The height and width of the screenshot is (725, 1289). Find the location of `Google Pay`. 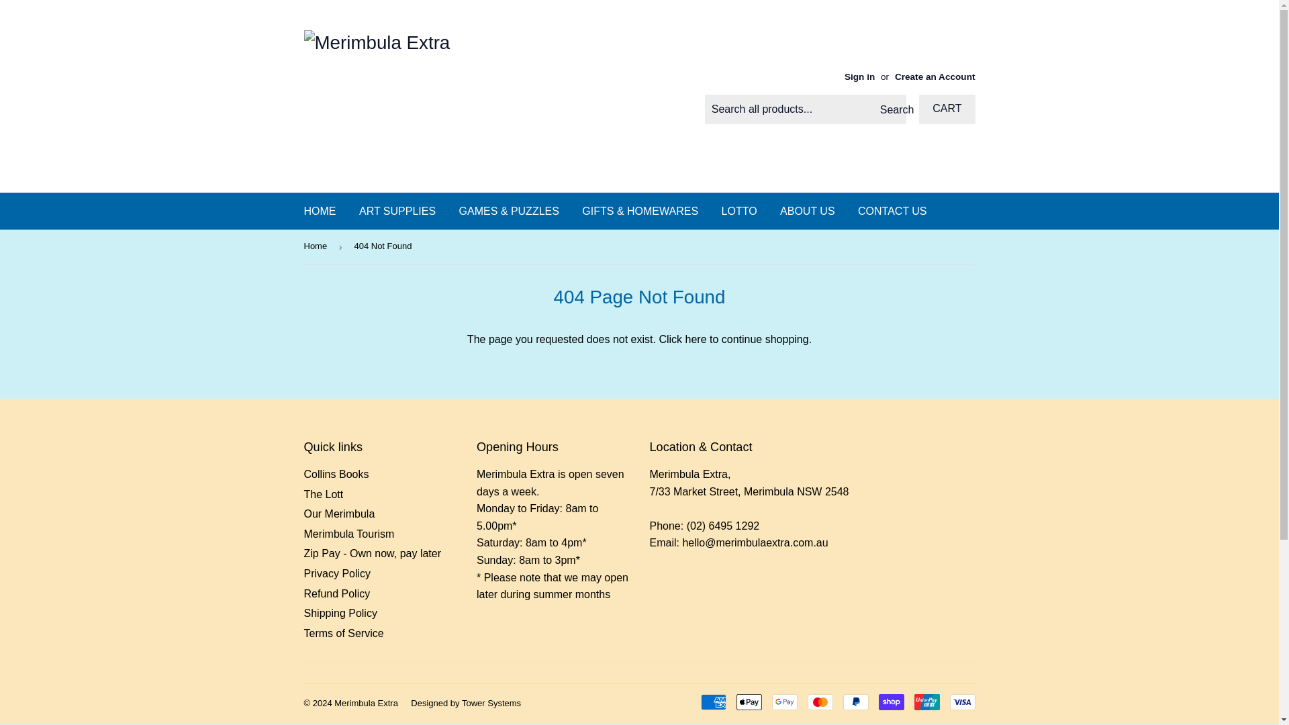

Google Pay is located at coordinates (785, 702).